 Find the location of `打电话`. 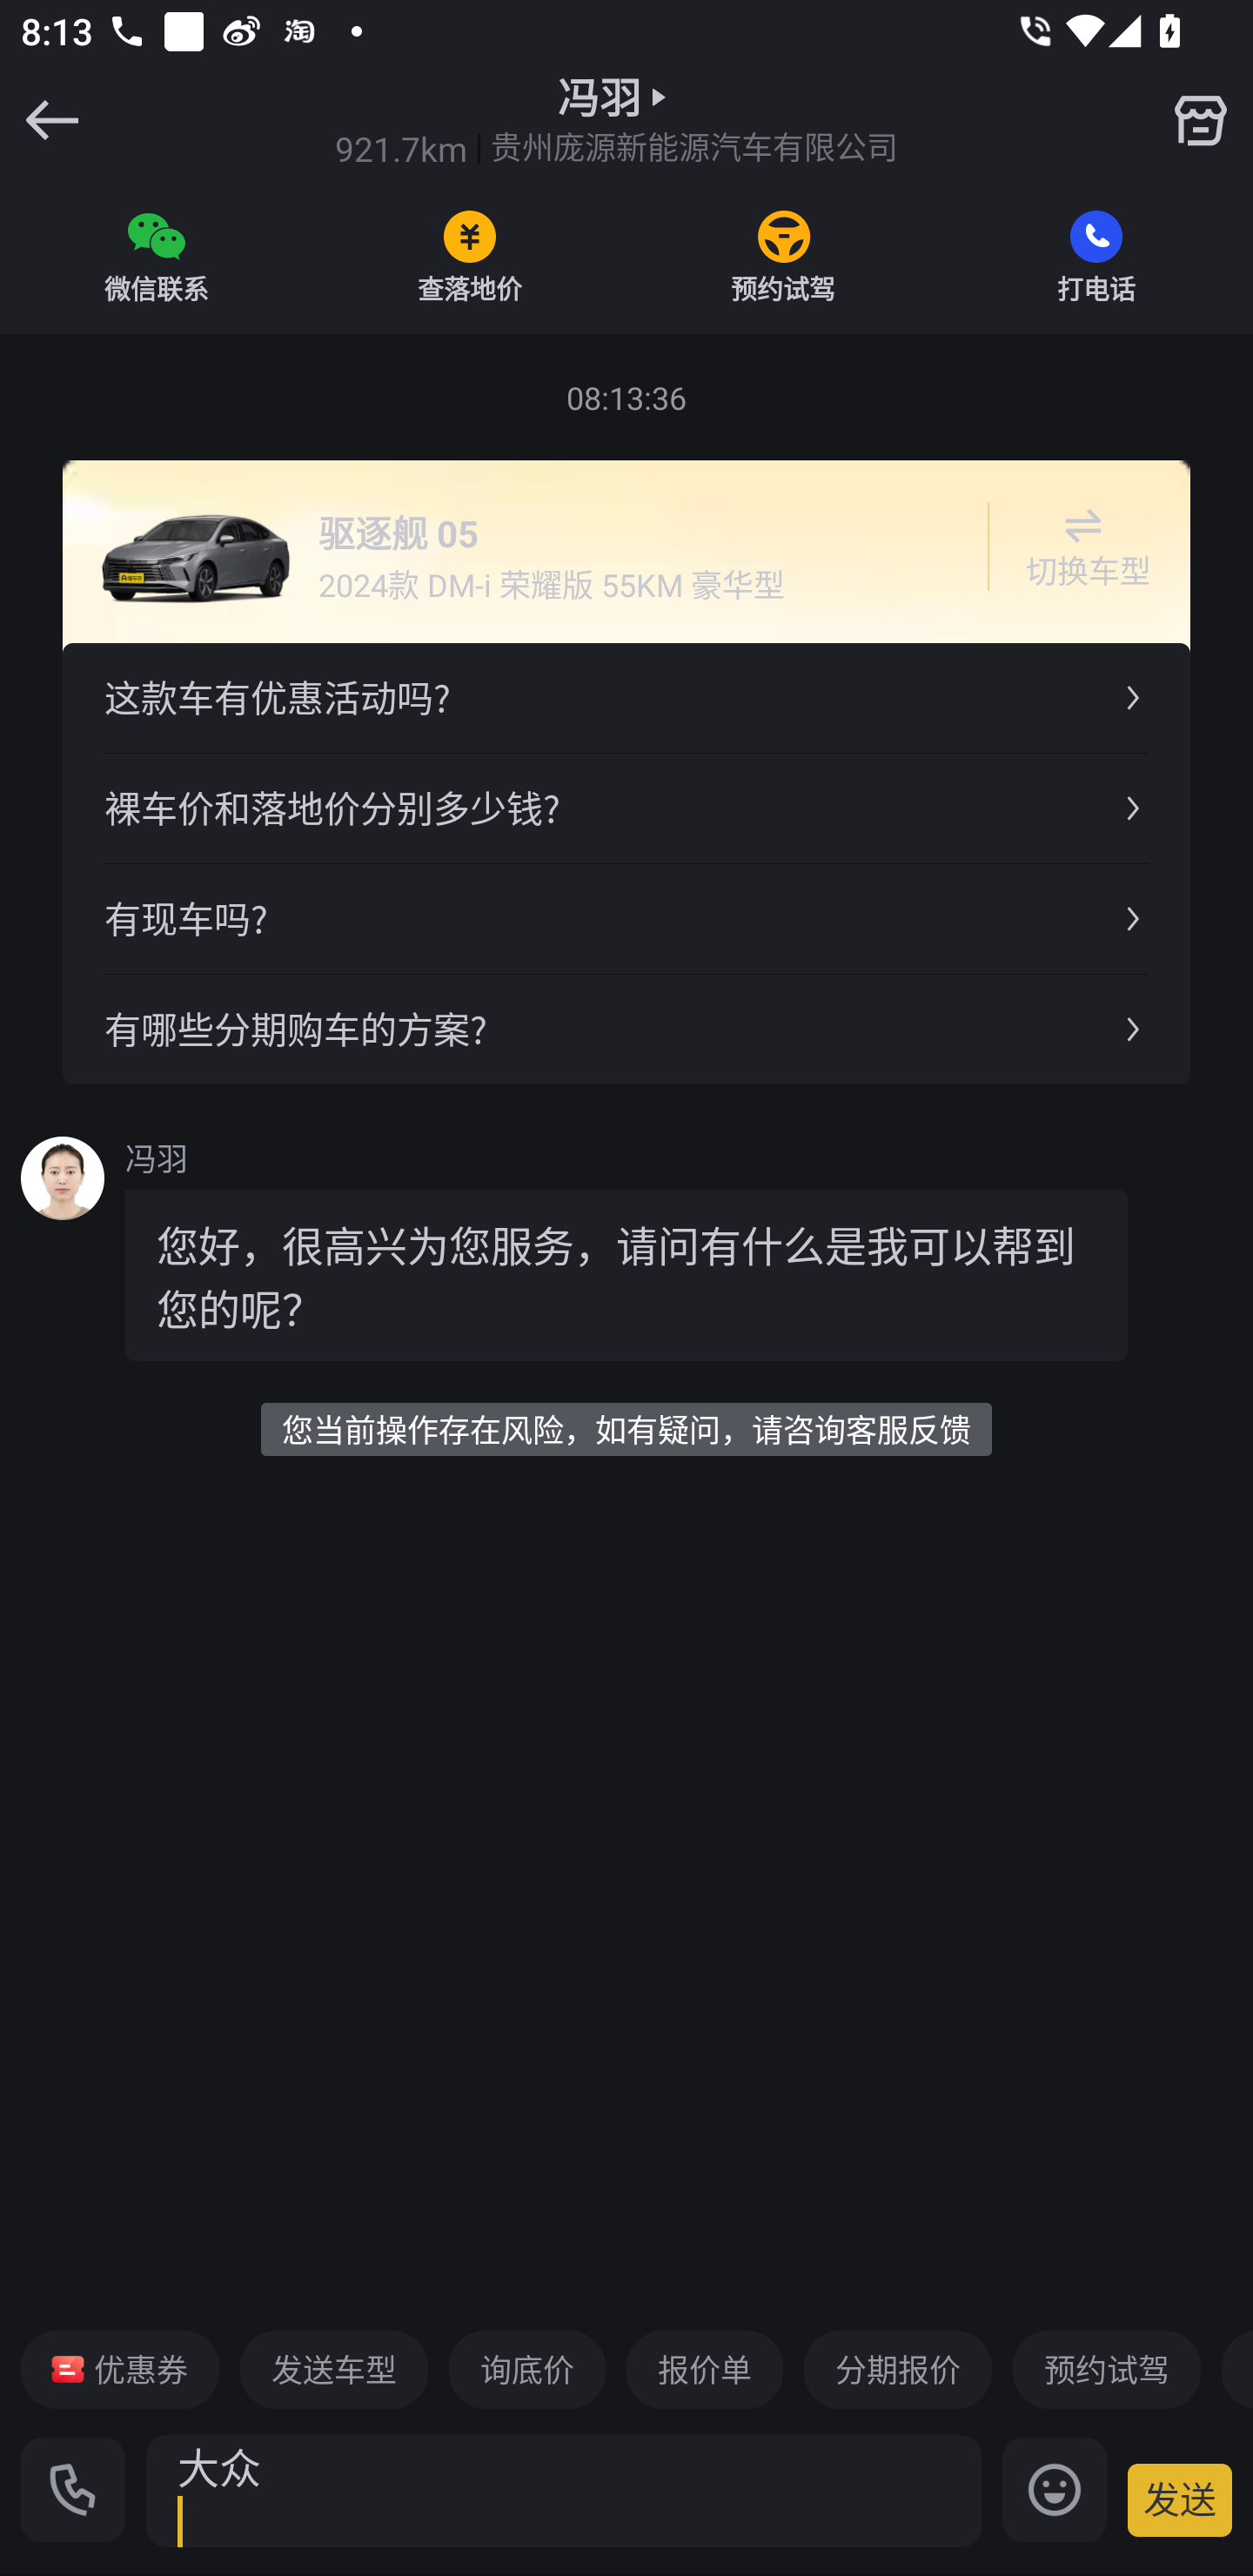

打电话 is located at coordinates (1096, 256).